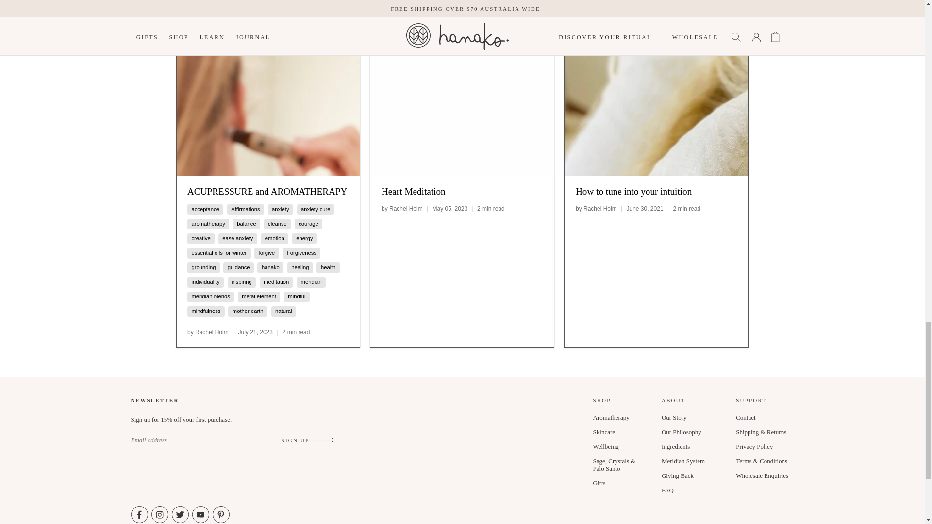 Image resolution: width=932 pixels, height=524 pixels. What do you see at coordinates (267, 191) in the screenshot?
I see `ACUPRESSURE and AROMATHERAPY` at bounding box center [267, 191].